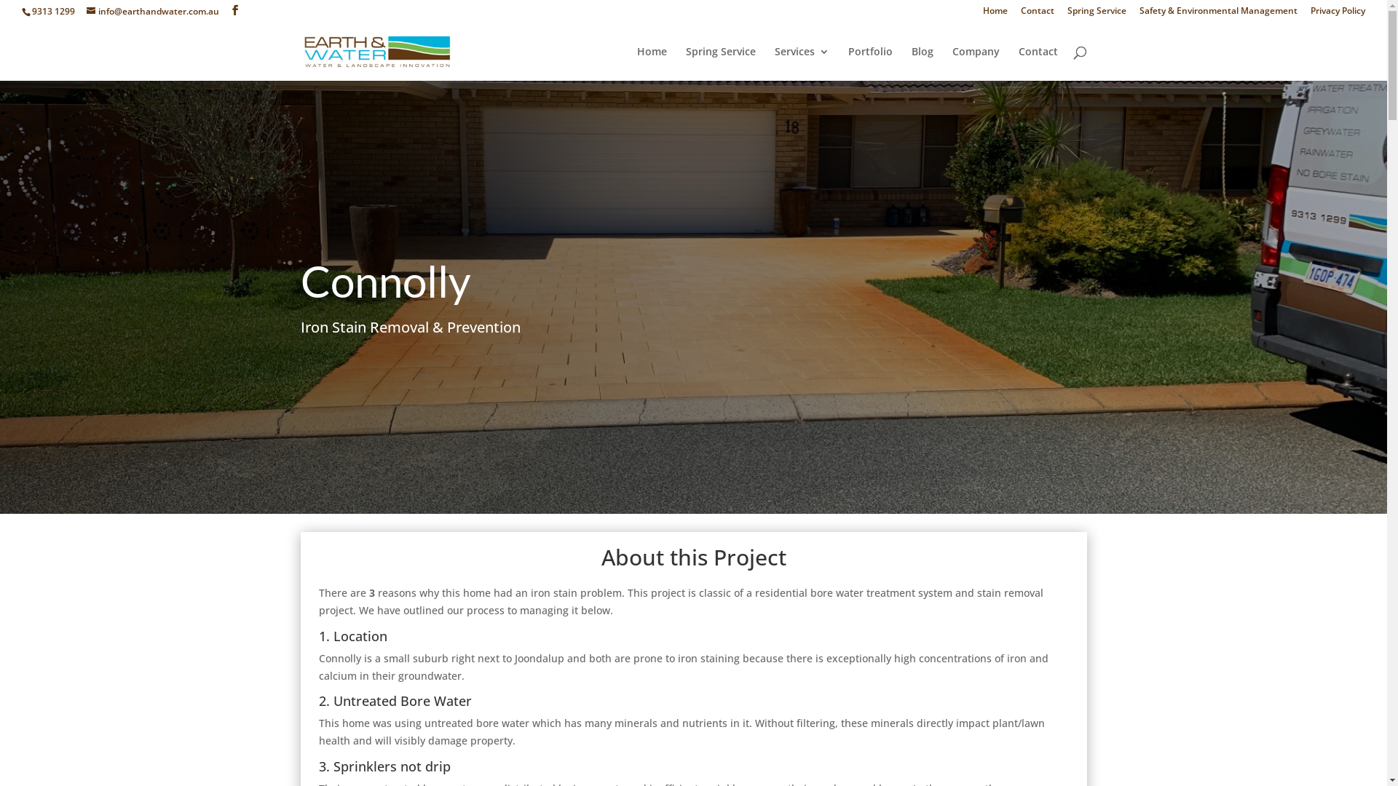 This screenshot has width=1398, height=786. I want to click on Spring Service, so click(1097, 15).